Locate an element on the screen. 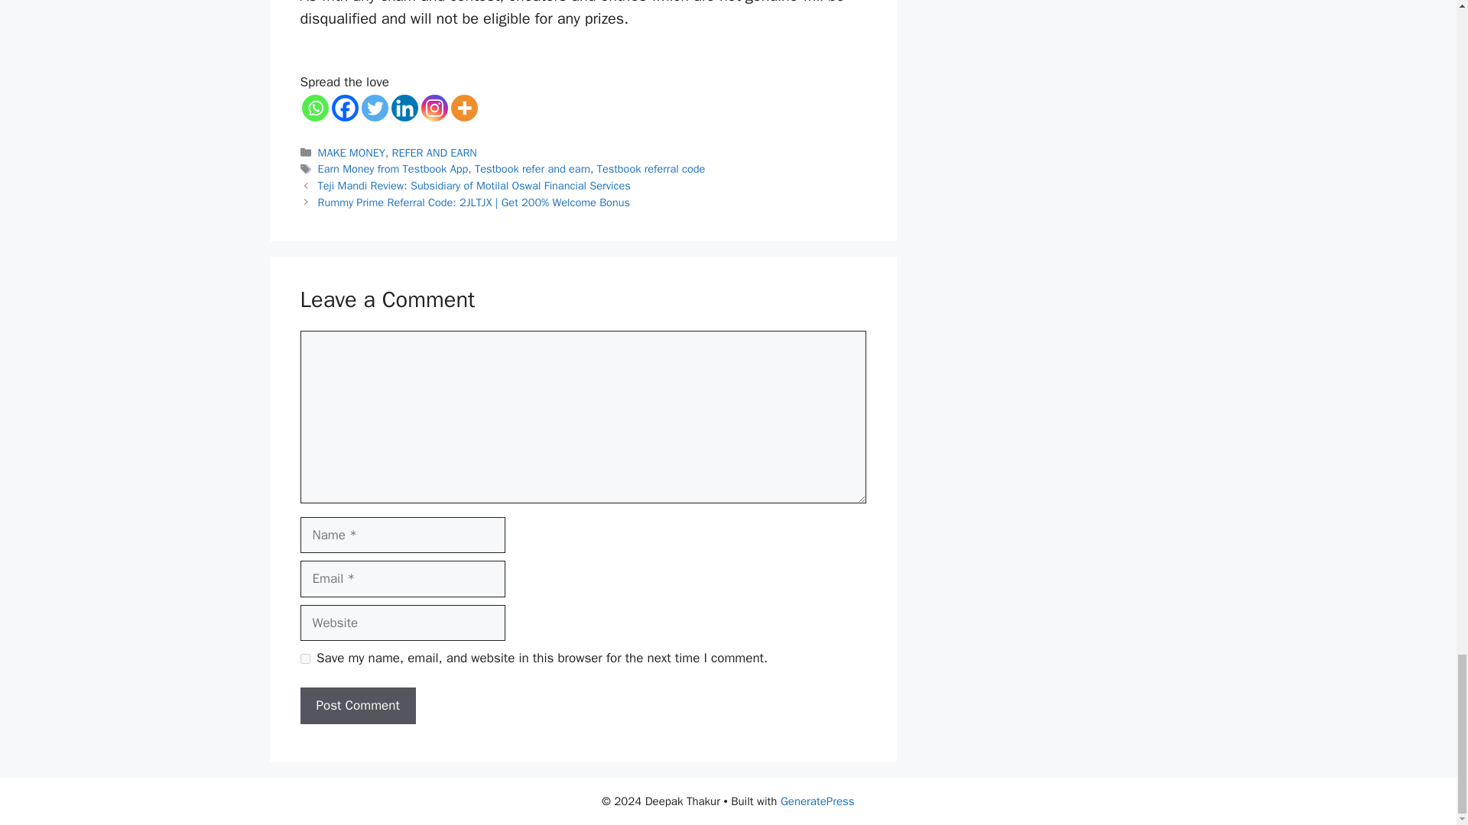 The width and height of the screenshot is (1468, 825). Whatsapp is located at coordinates (313, 108).